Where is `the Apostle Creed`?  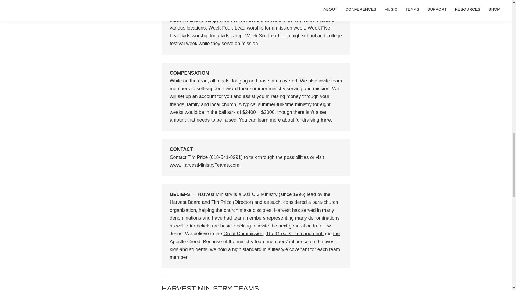 the Apostle Creed is located at coordinates (255, 237).